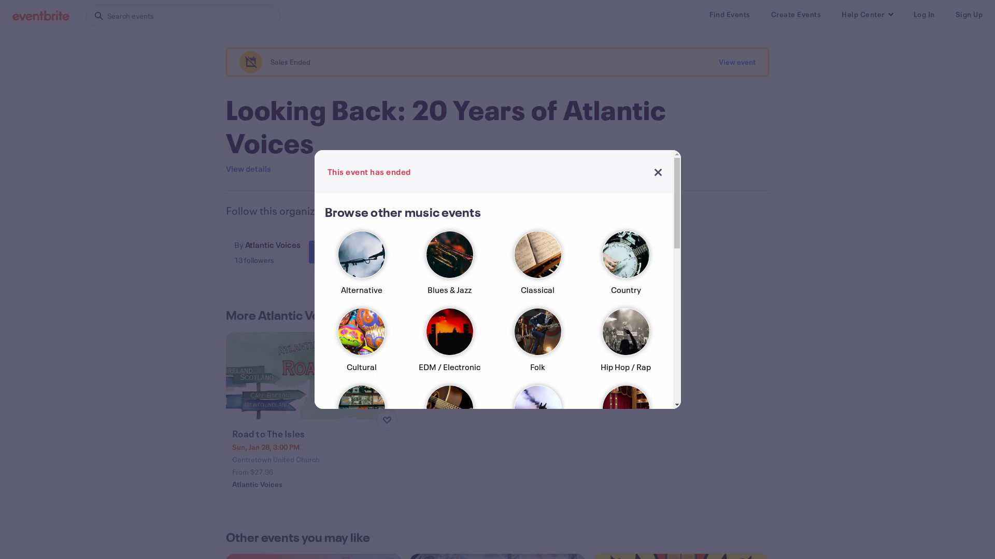  Describe the element at coordinates (361, 267) in the screenshot. I see `Alternative` at that location.